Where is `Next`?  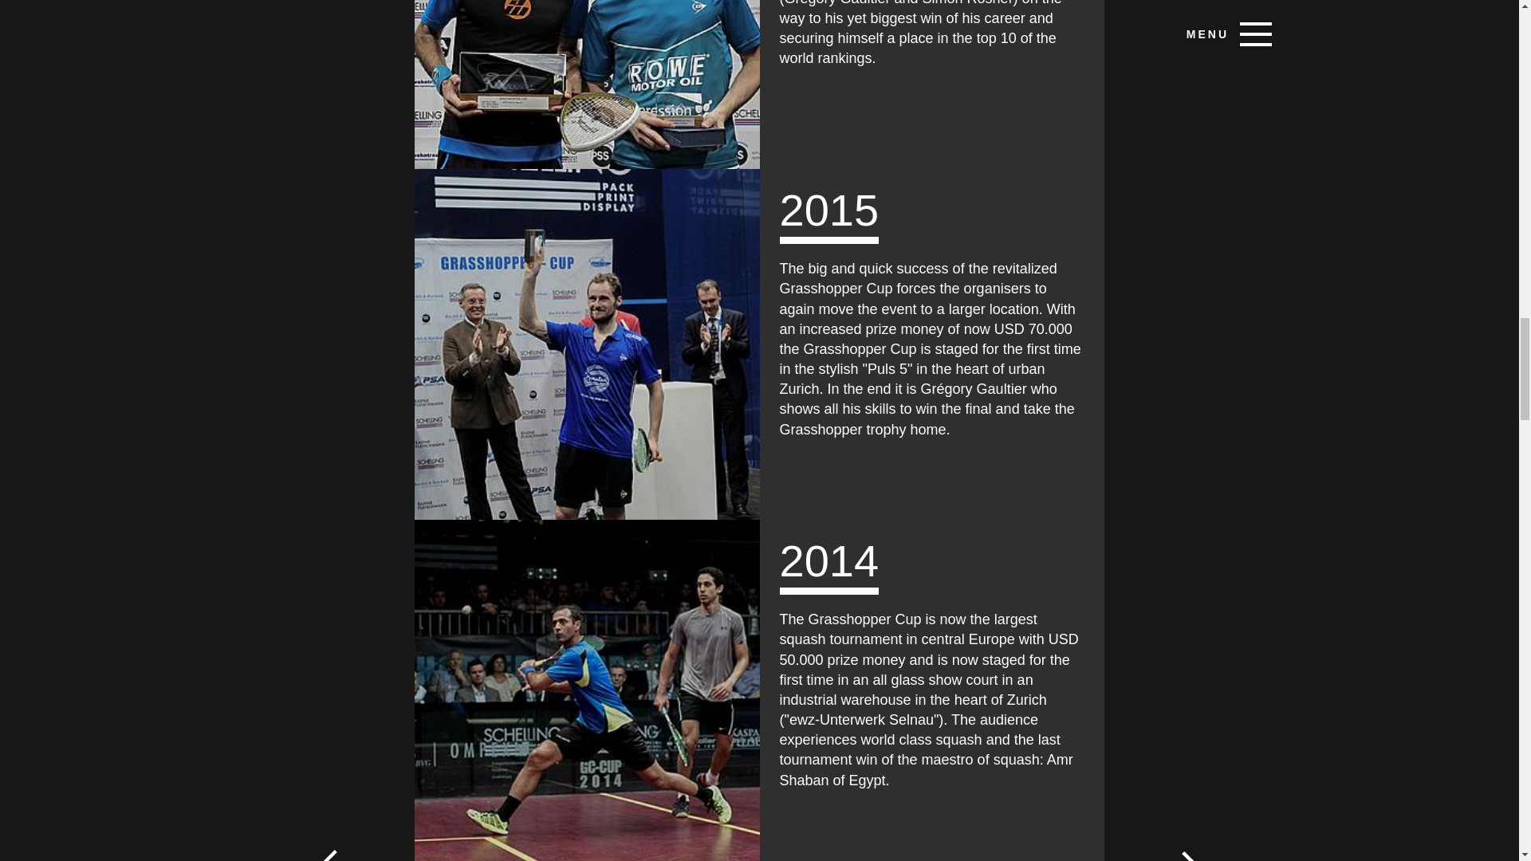 Next is located at coordinates (1180, 851).